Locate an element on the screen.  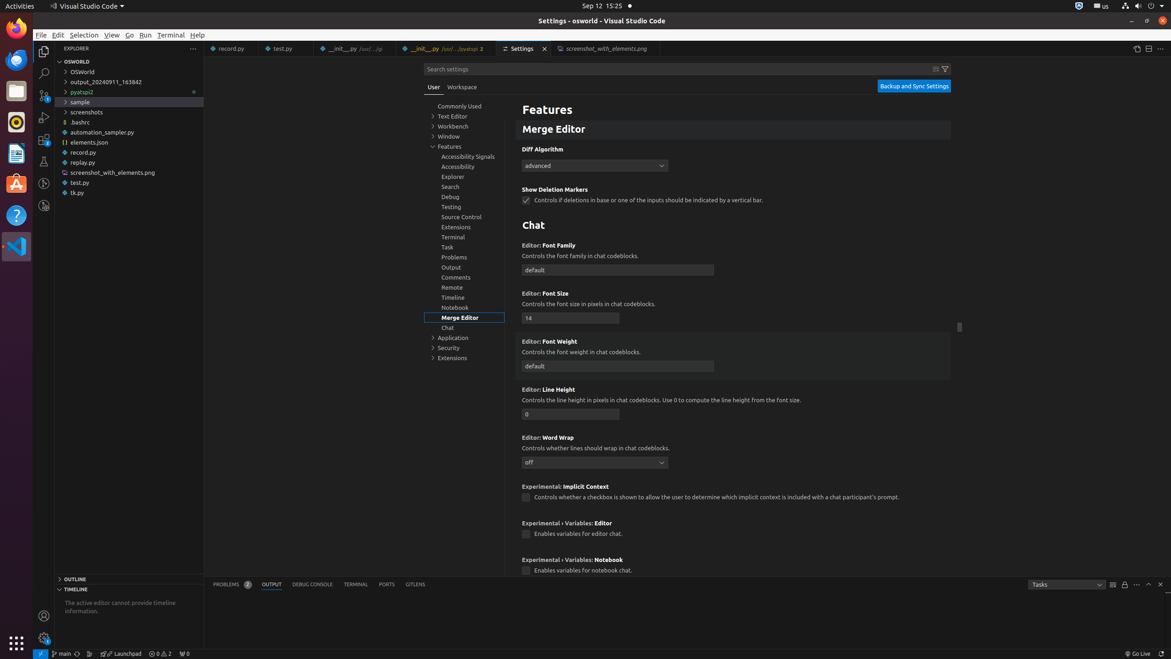
Timeline, group is located at coordinates (464, 297).